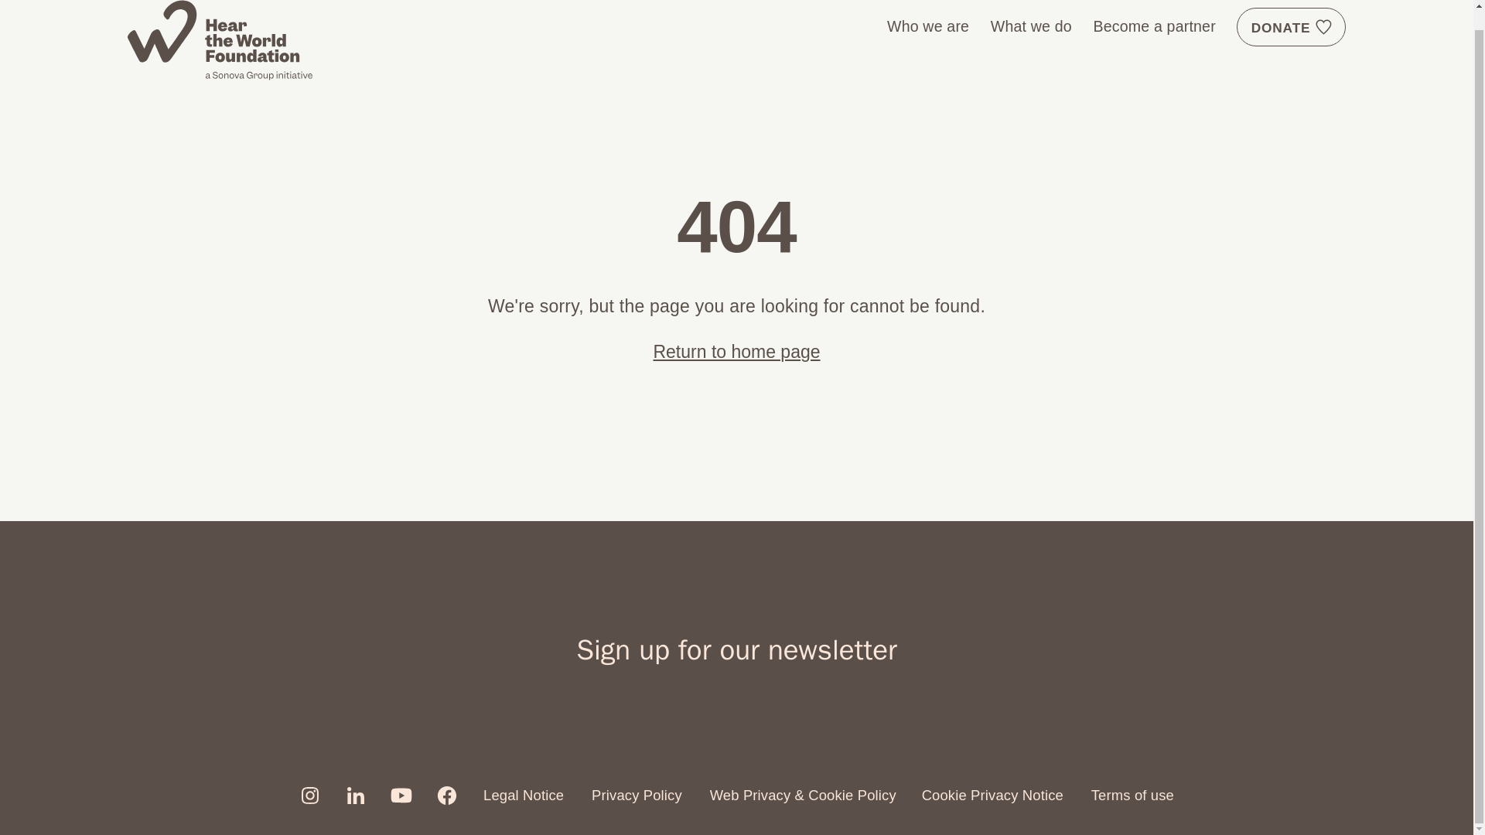 This screenshot has width=1485, height=835. I want to click on youtube profile, so click(401, 796).